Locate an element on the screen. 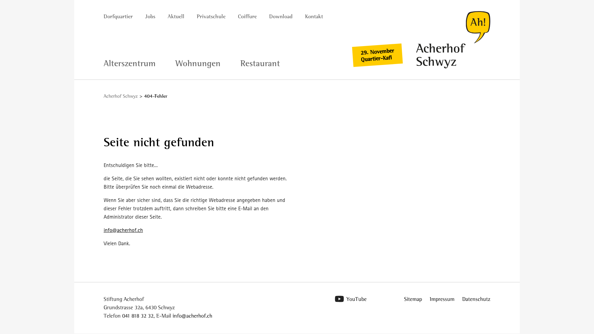 This screenshot has width=594, height=334. Aktuell is located at coordinates (176, 17).